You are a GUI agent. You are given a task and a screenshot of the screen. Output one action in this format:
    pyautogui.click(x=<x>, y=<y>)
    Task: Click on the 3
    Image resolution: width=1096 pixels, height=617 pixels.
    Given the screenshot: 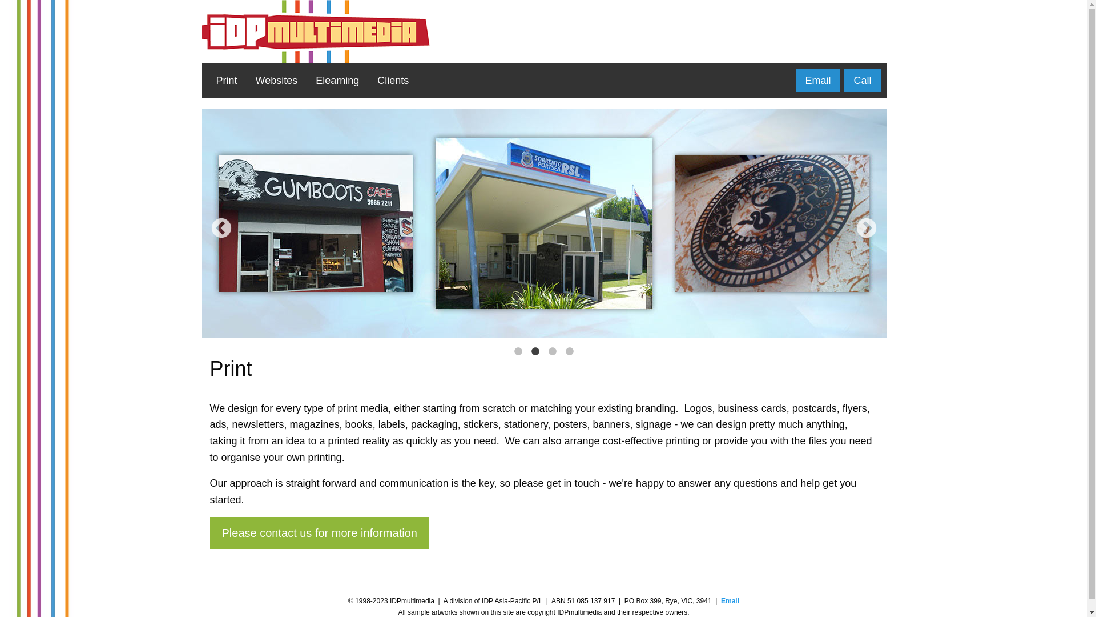 What is the action you would take?
    pyautogui.click(x=553, y=348)
    